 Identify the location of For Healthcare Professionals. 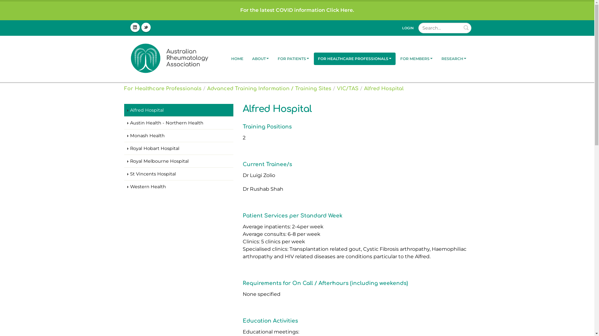
(163, 89).